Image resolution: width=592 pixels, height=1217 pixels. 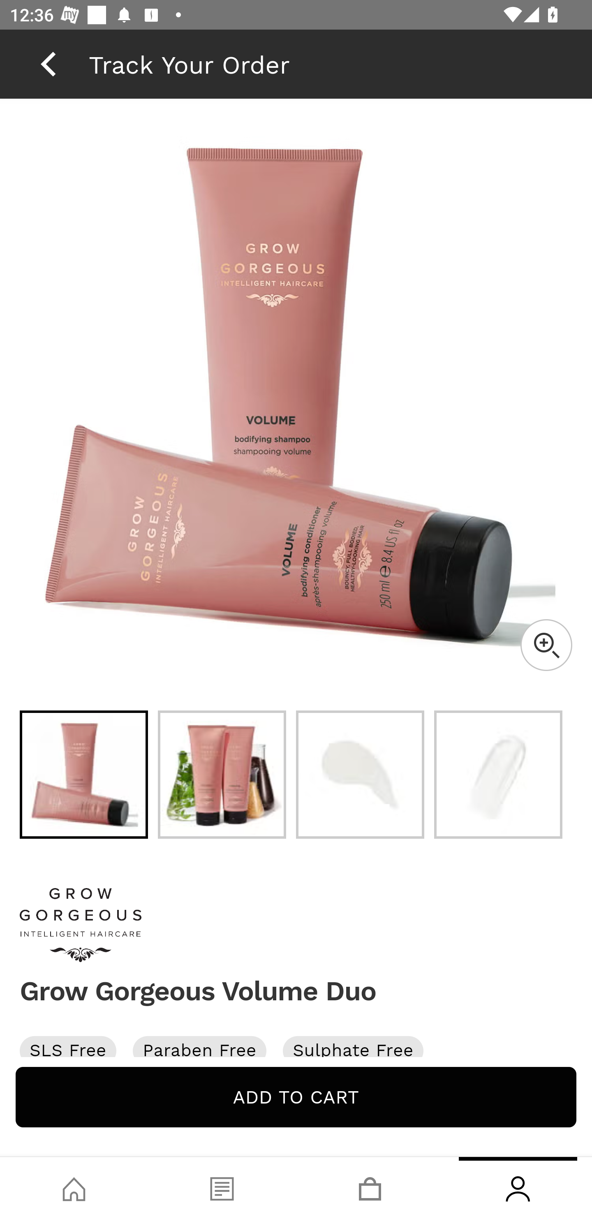 I want to click on Shop, tab, 1 of 4, so click(x=74, y=1187).